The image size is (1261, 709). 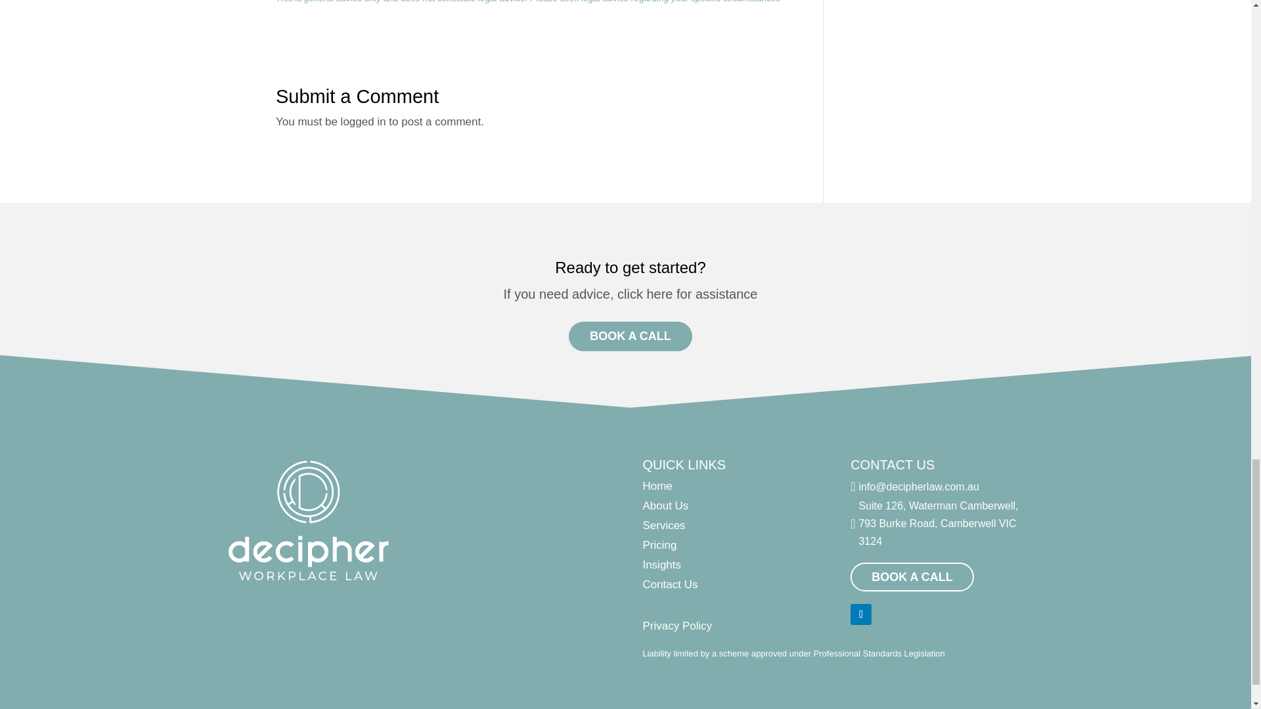 What do you see at coordinates (661, 565) in the screenshot?
I see `Insights` at bounding box center [661, 565].